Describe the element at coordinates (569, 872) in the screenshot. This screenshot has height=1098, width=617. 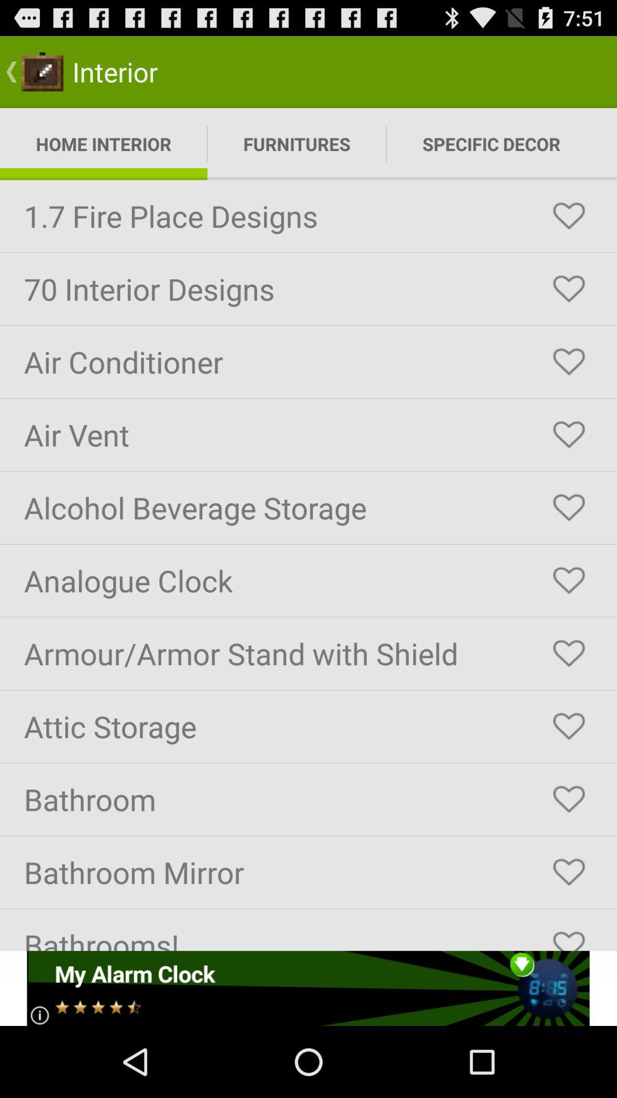
I see `heart this selection` at that location.